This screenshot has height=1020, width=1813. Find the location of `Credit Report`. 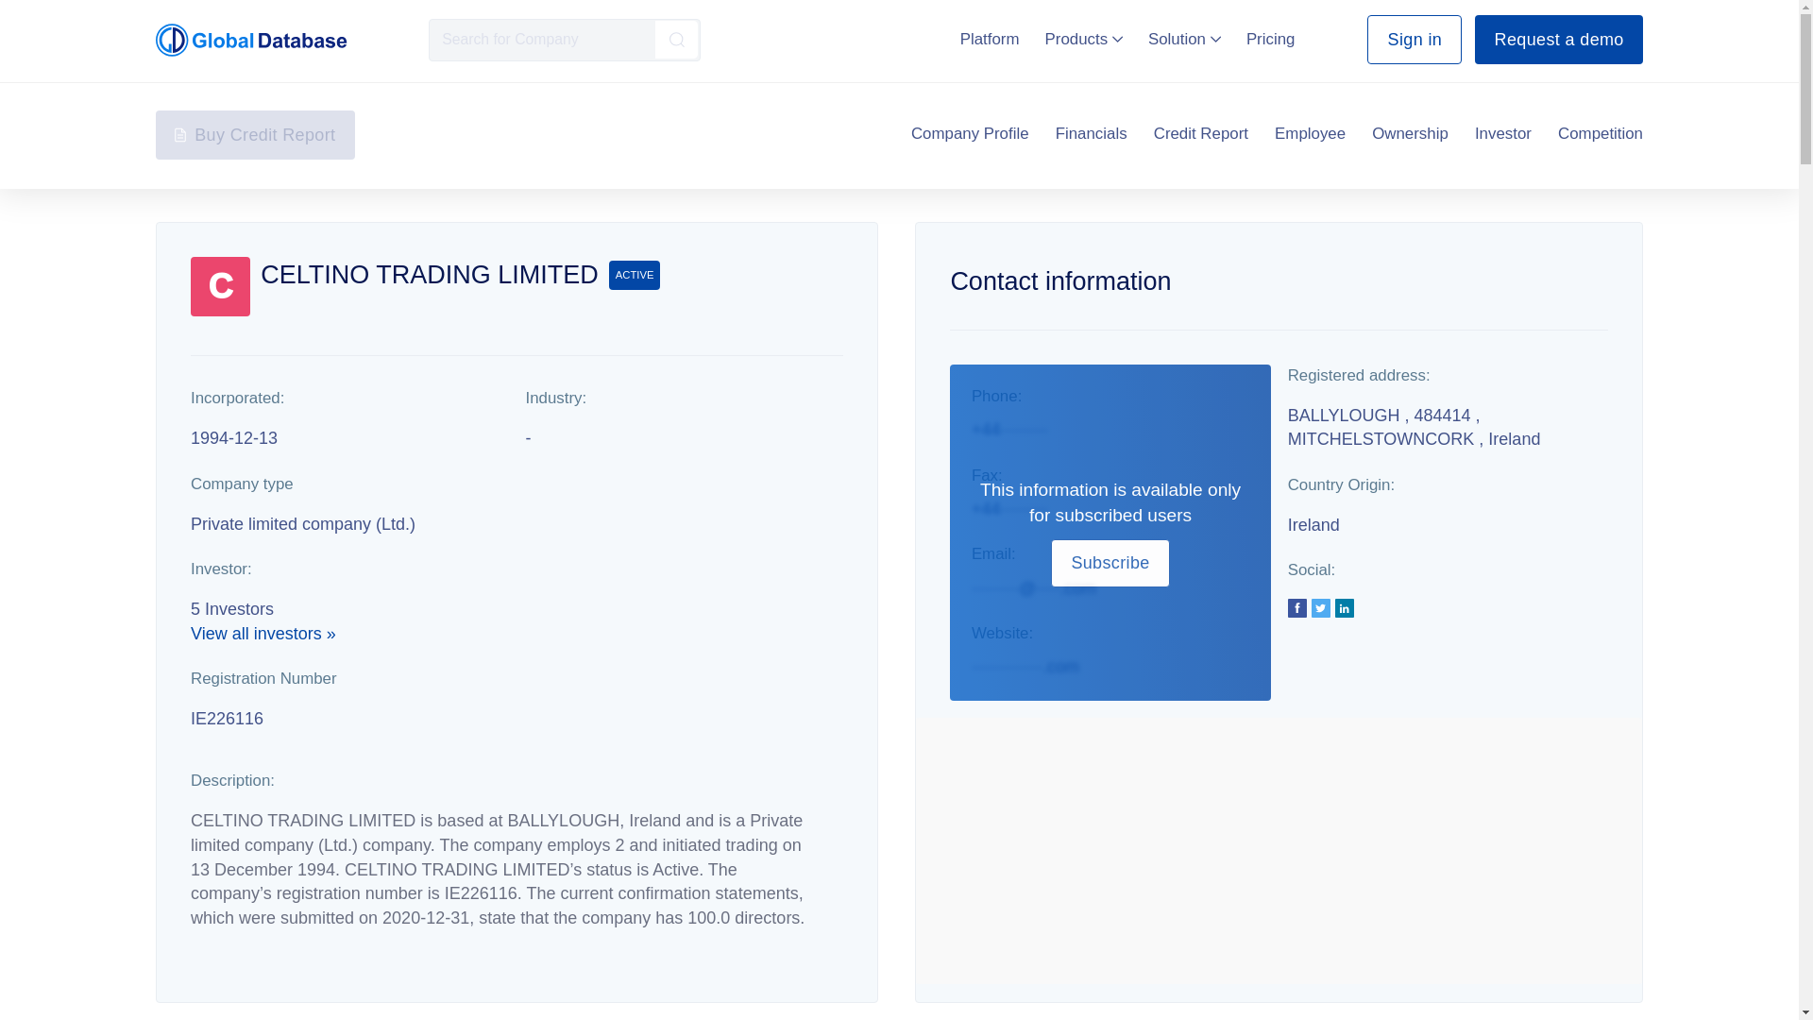

Credit Report is located at coordinates (1201, 134).